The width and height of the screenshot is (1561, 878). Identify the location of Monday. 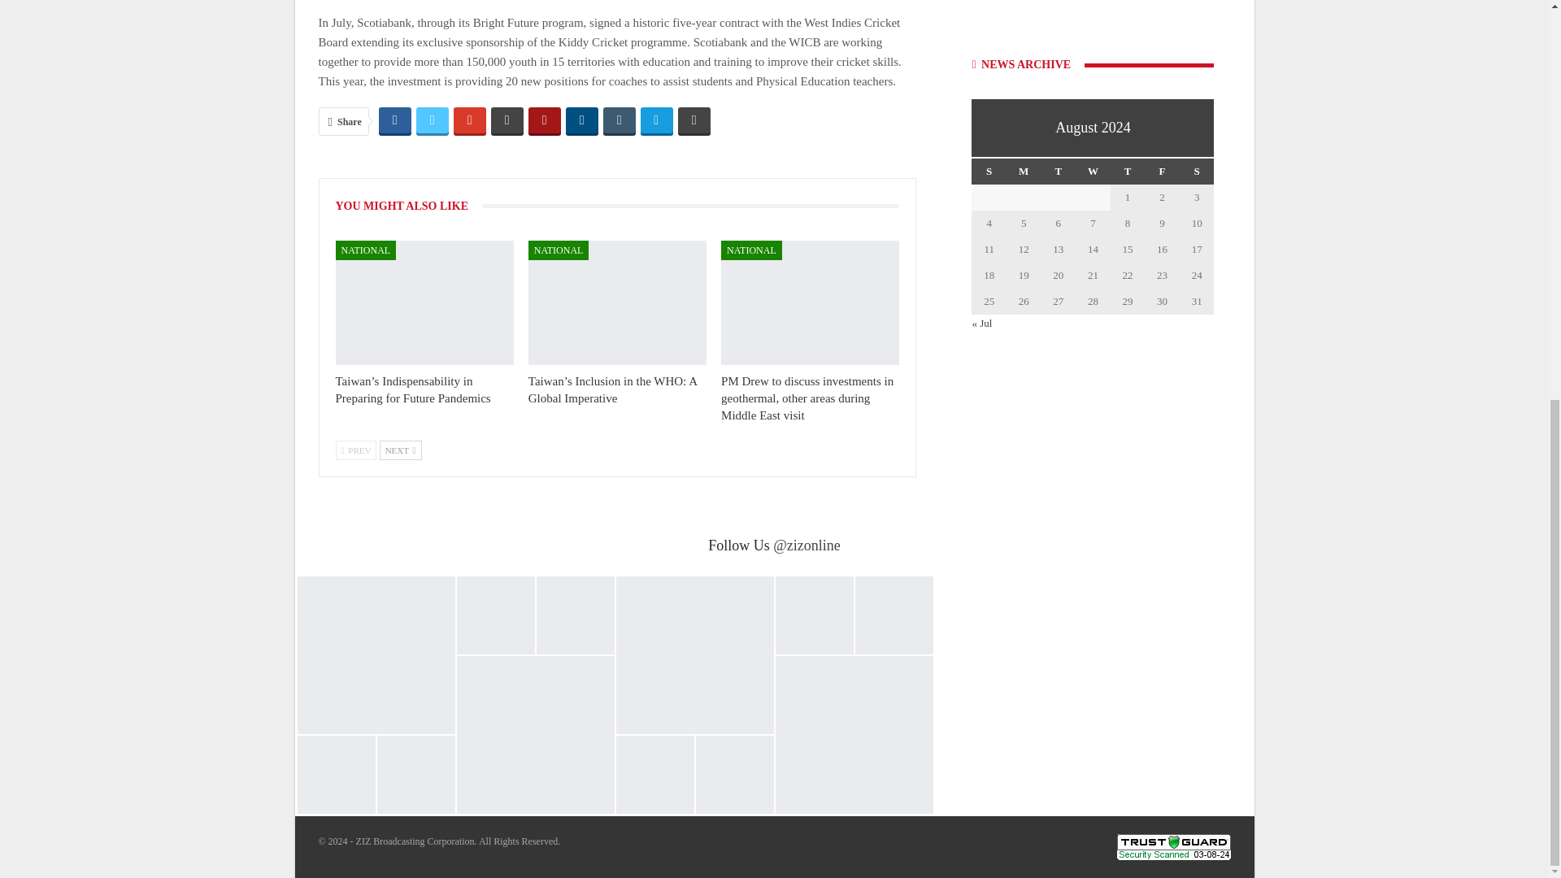
(1024, 171).